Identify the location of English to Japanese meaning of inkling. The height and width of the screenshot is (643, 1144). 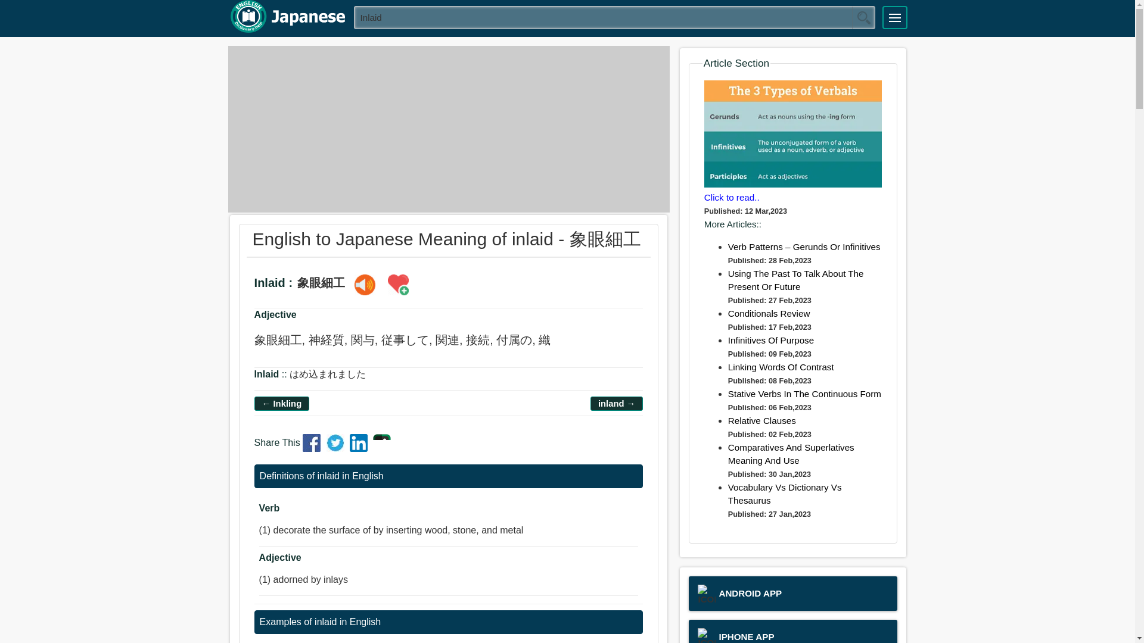
(282, 404).